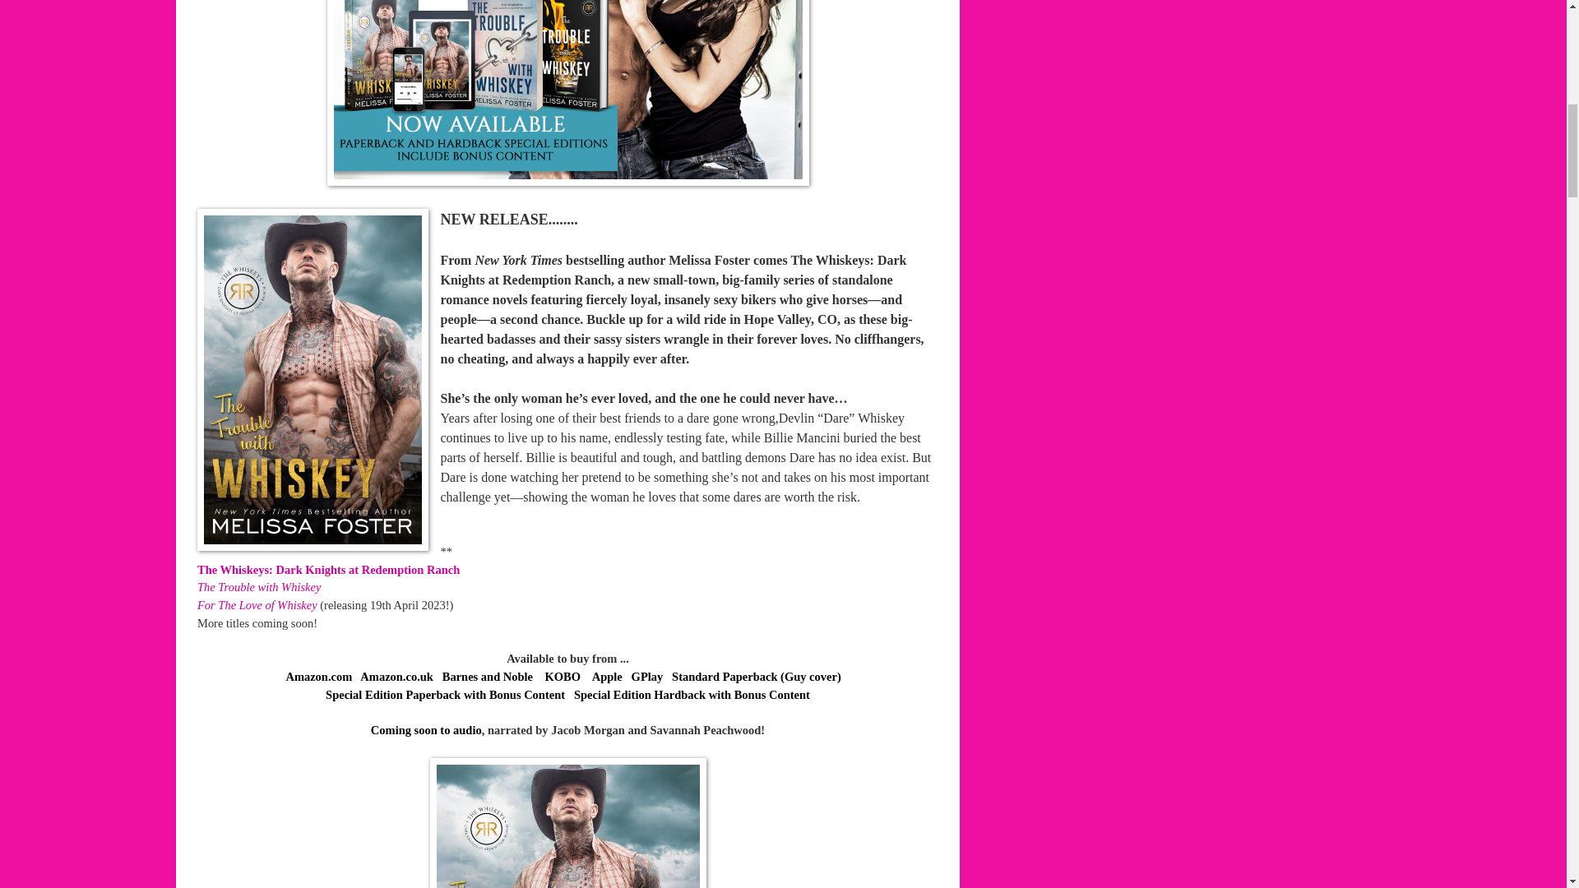  What do you see at coordinates (607, 676) in the screenshot?
I see `Apple` at bounding box center [607, 676].